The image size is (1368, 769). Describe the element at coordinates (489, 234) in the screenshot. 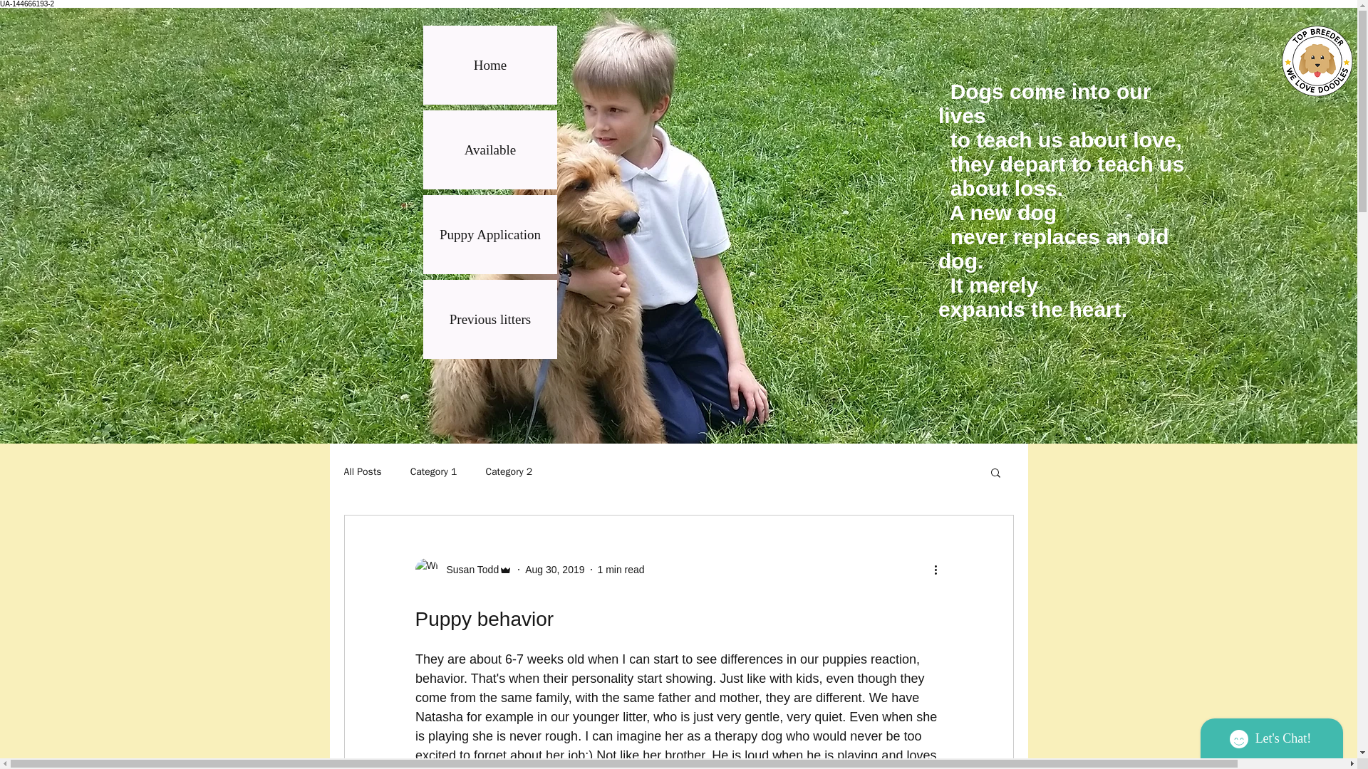

I see `Puppy Application` at that location.